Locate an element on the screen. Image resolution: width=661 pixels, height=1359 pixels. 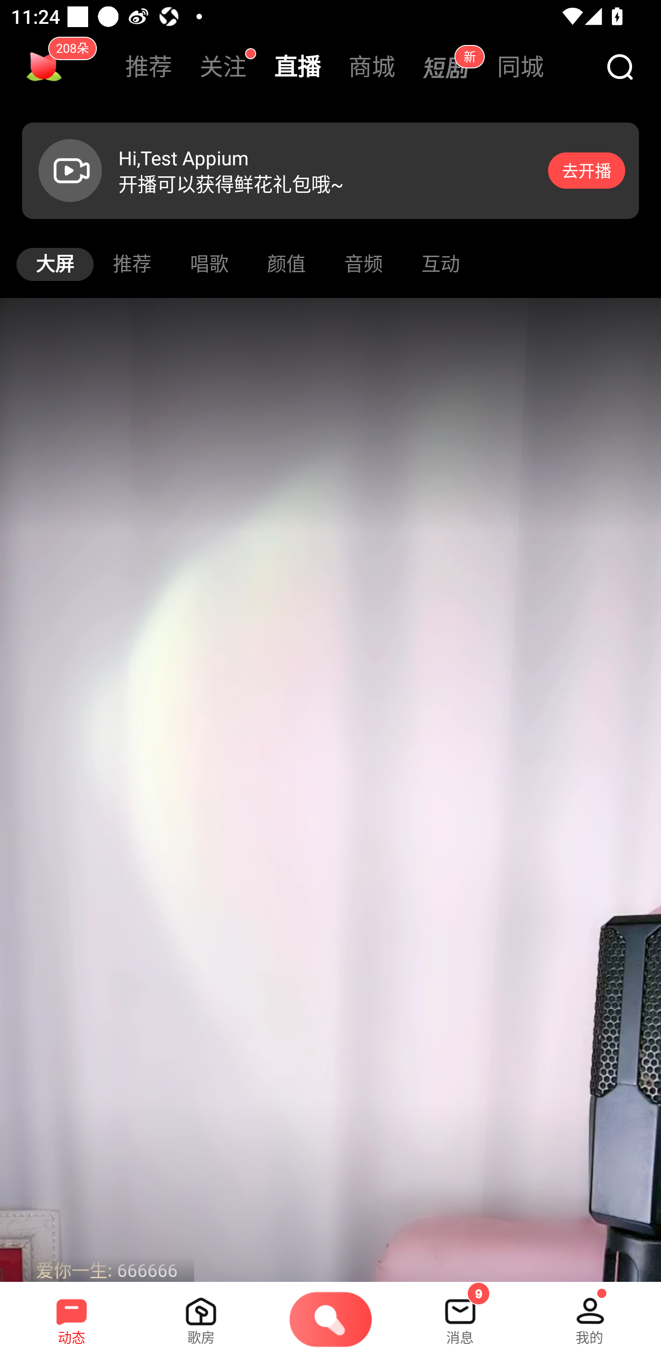
唱歌 is located at coordinates (209, 264).